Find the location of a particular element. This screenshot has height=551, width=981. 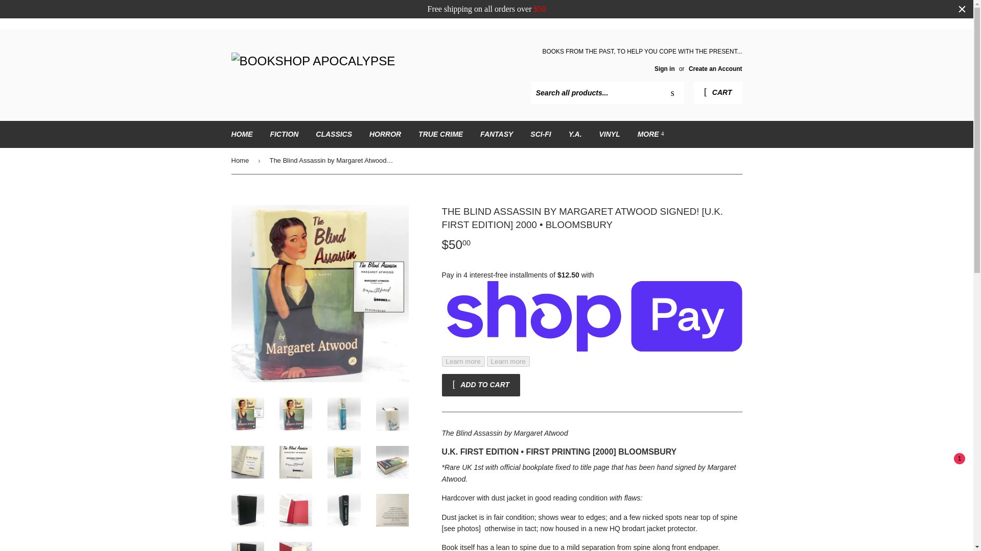

CLASSICS is located at coordinates (334, 134).